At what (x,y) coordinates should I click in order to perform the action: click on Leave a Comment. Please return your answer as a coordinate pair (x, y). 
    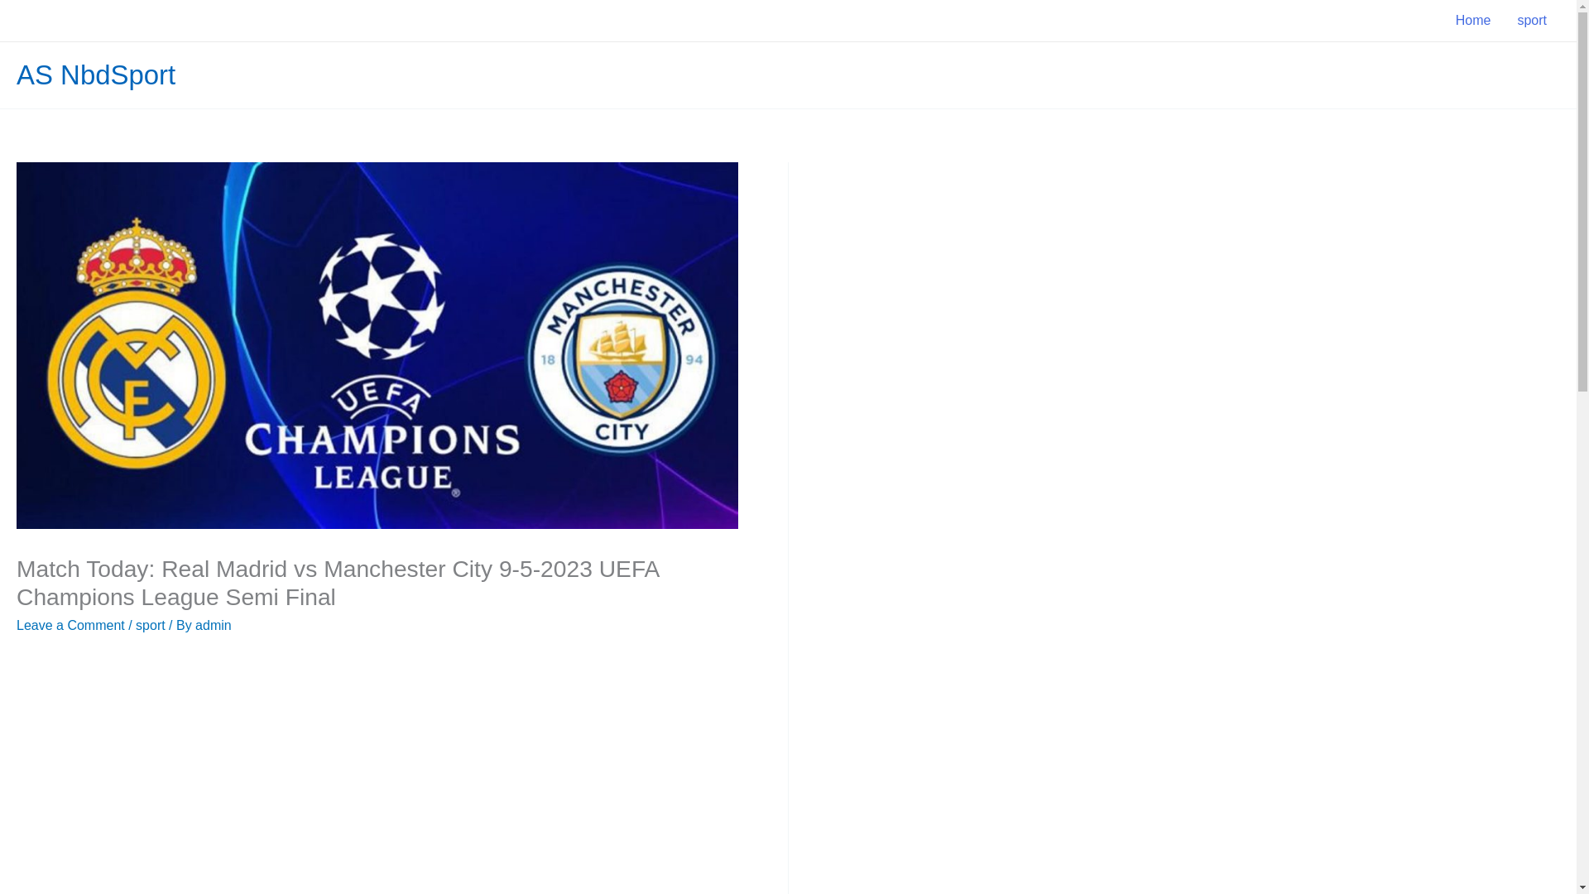
    Looking at the image, I should click on (70, 625).